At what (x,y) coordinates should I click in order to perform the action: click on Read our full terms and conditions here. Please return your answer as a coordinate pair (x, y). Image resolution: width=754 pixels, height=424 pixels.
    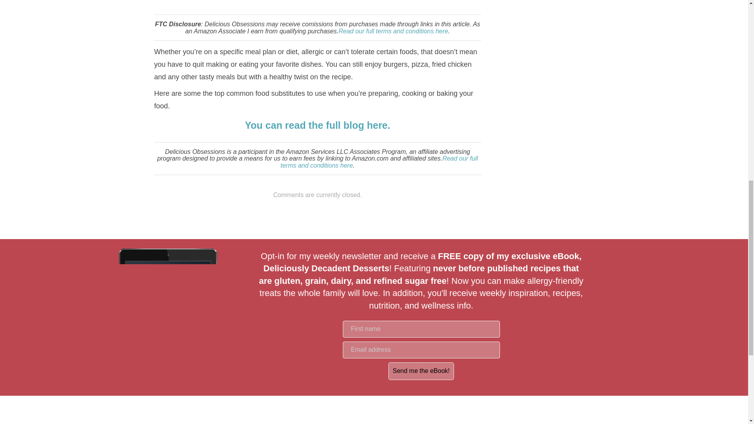
    Looking at the image, I should click on (379, 162).